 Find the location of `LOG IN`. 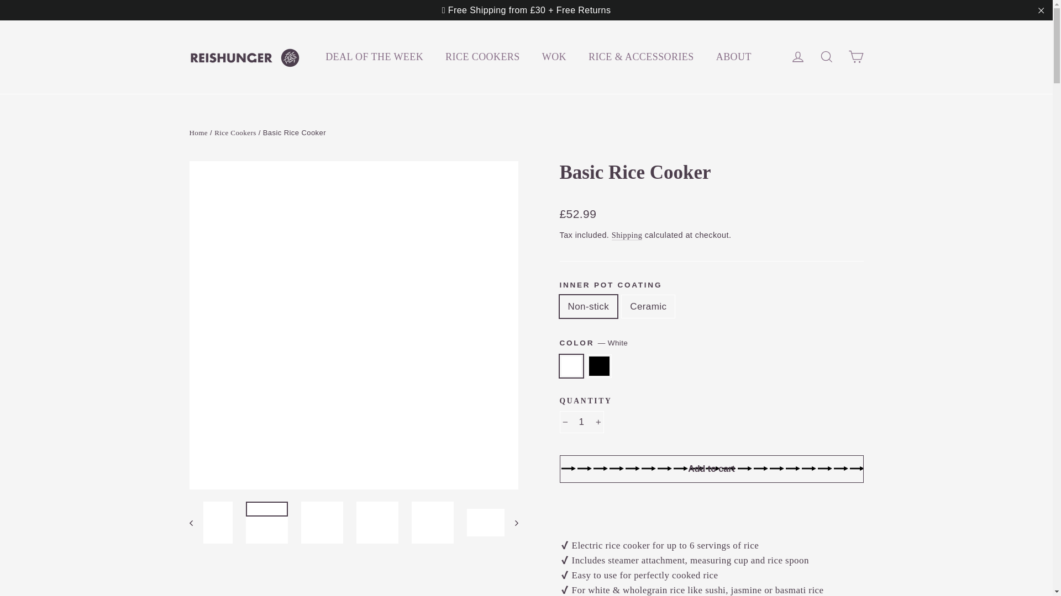

LOG IN is located at coordinates (798, 56).